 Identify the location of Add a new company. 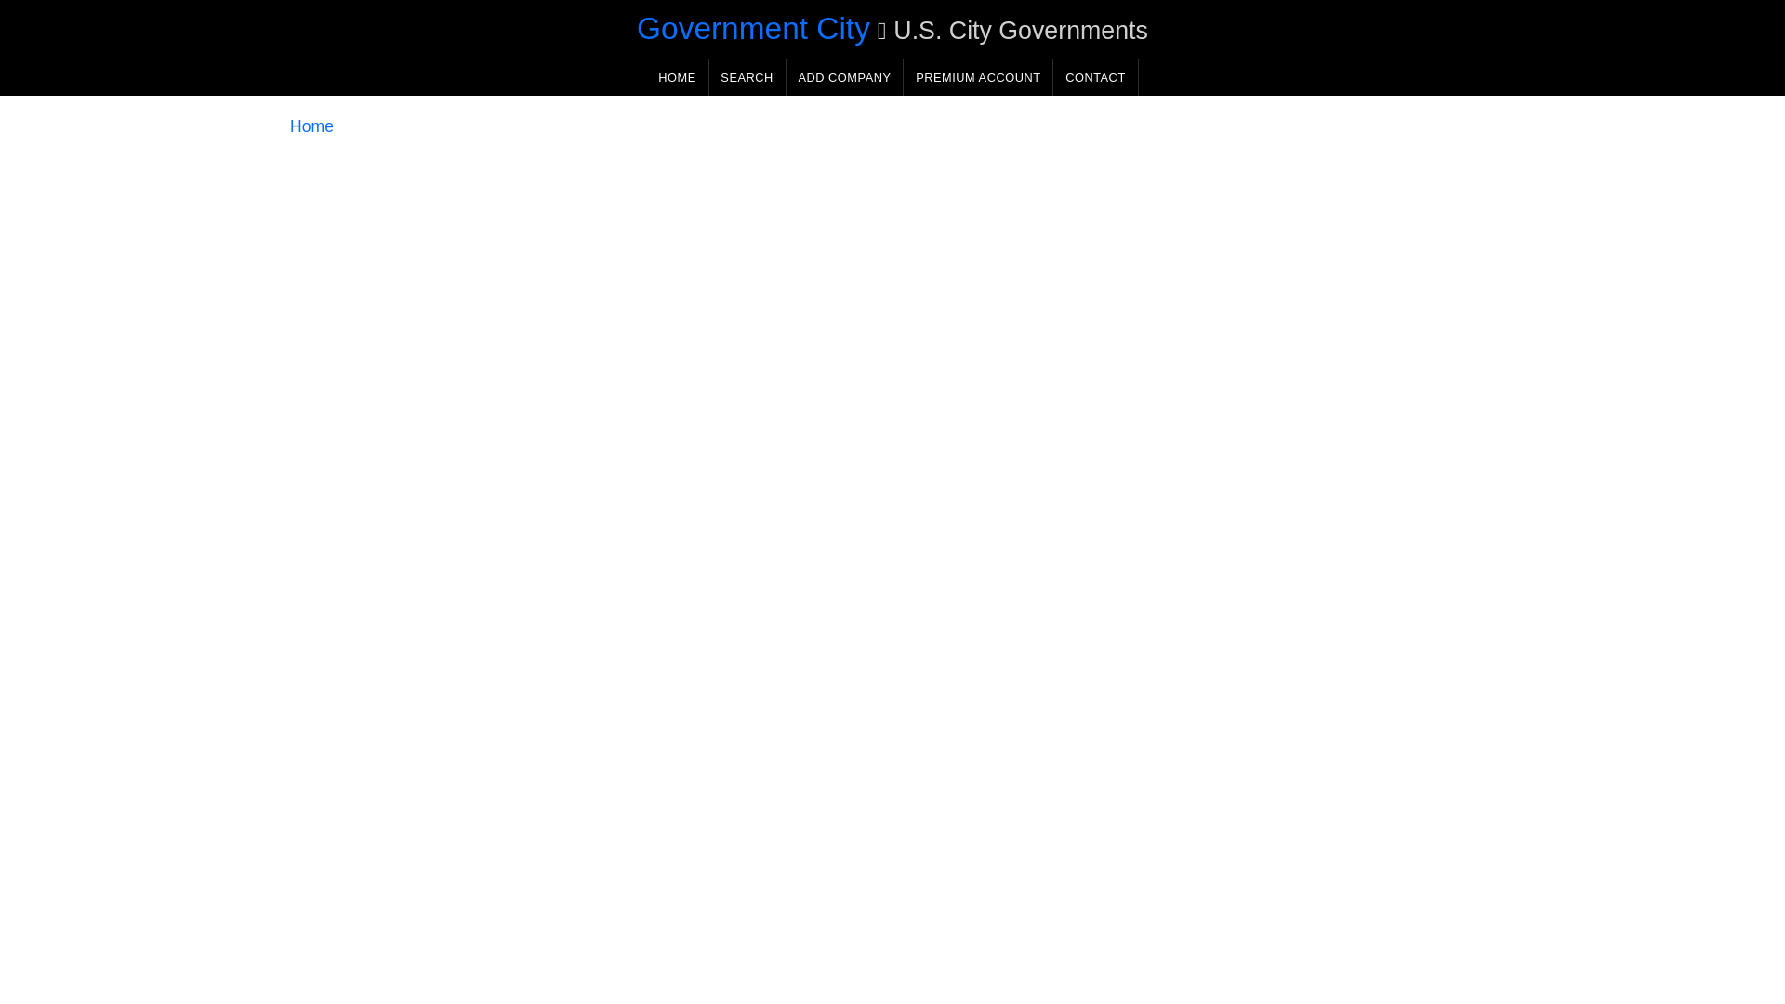
(844, 76).